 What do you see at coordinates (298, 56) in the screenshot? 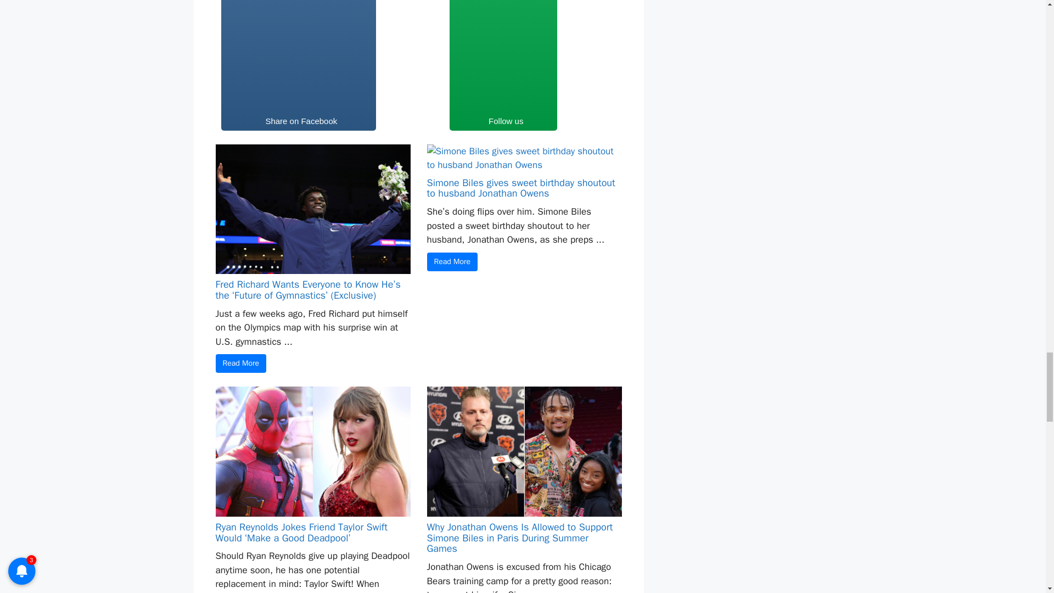
I see `Advertisement` at bounding box center [298, 56].